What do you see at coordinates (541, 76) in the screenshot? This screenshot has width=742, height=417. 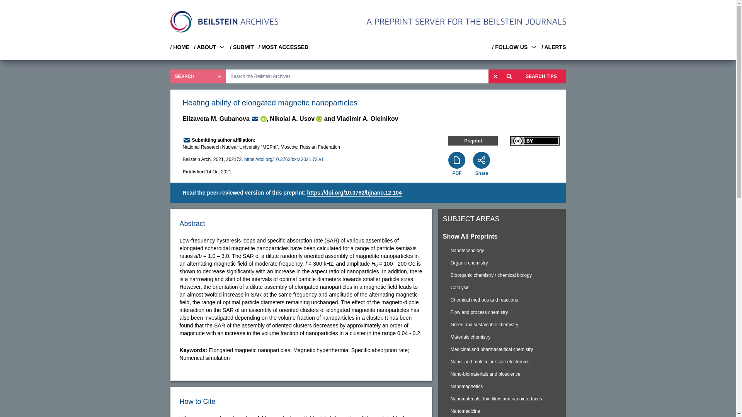 I see `SEARCH TIPS` at bounding box center [541, 76].